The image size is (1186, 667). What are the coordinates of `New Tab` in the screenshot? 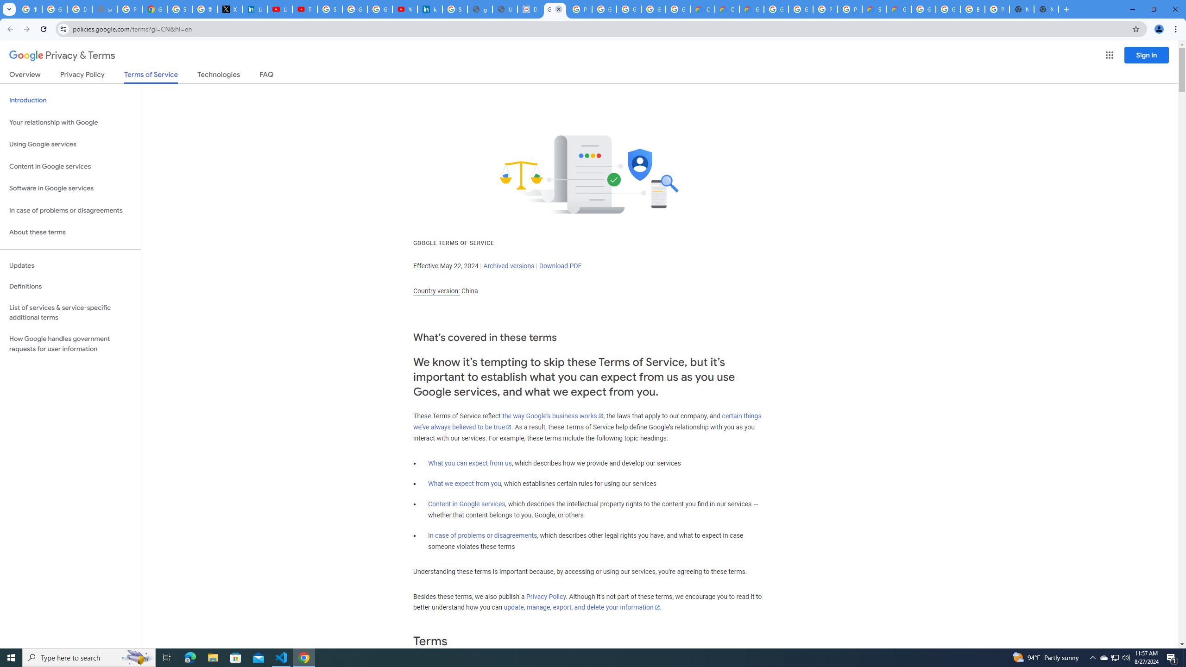 It's located at (1046, 9).